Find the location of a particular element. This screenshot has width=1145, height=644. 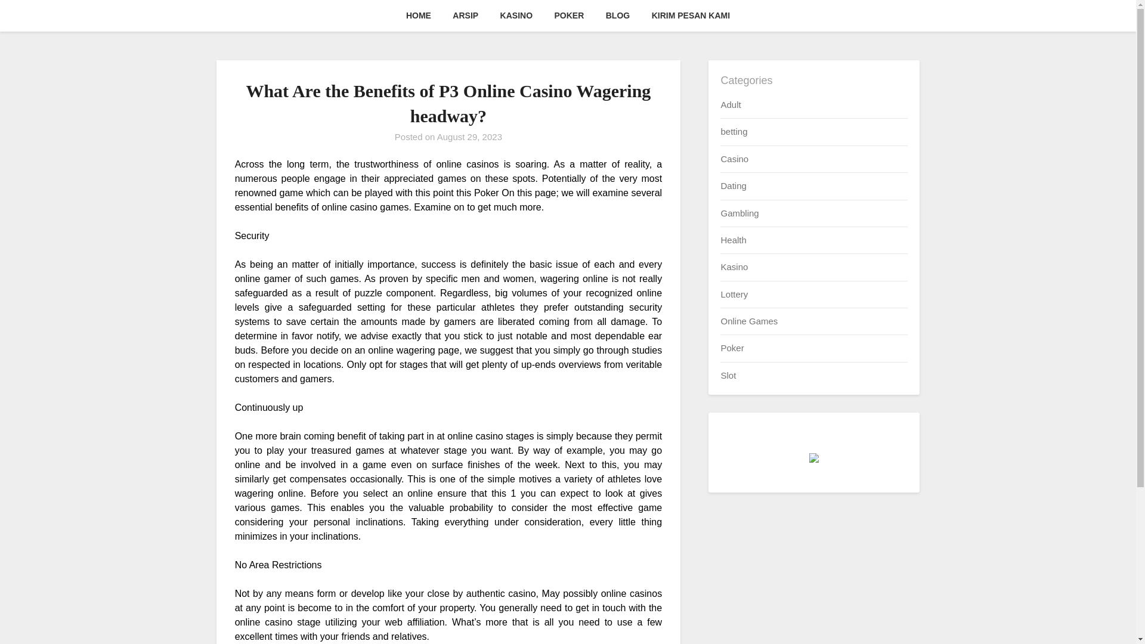

POKER is located at coordinates (569, 16).